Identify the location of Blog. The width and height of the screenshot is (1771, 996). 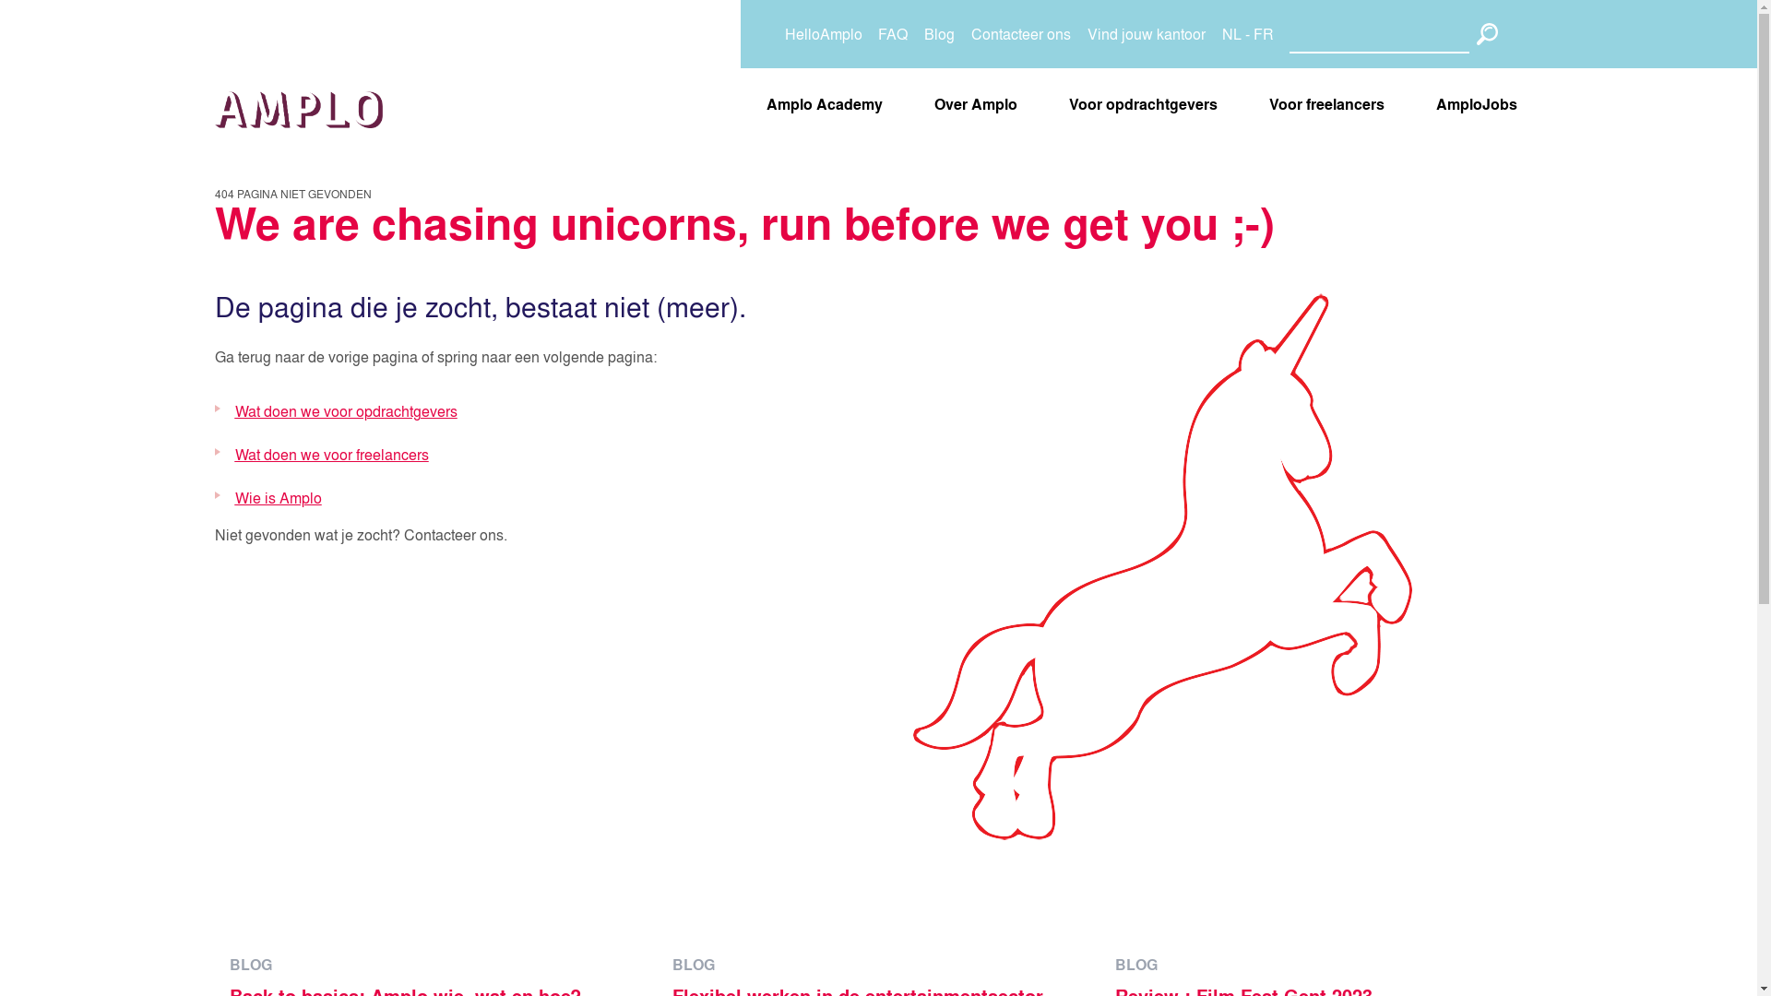
(939, 34).